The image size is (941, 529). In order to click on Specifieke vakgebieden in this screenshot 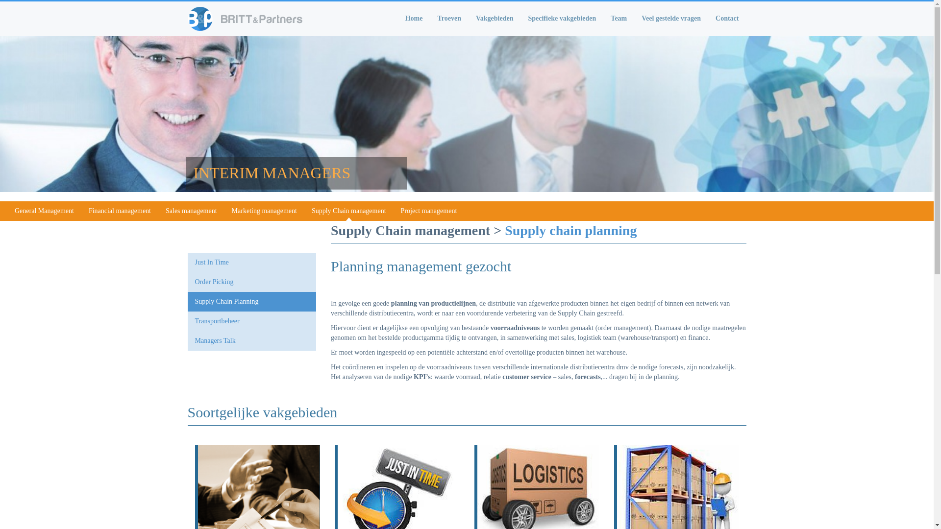, I will do `click(562, 19)`.